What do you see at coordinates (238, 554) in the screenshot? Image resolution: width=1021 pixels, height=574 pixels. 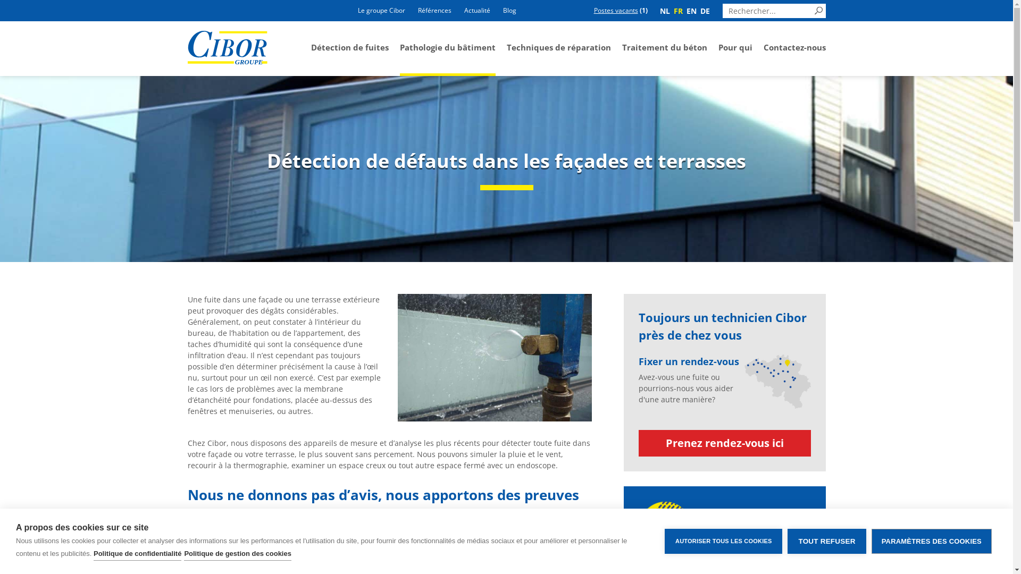 I see `Politique de gestion des cookies` at bounding box center [238, 554].